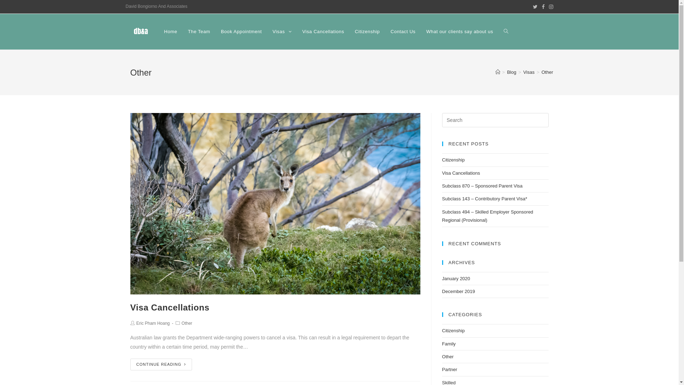 The width and height of the screenshot is (684, 385). I want to click on Home, so click(171, 32).